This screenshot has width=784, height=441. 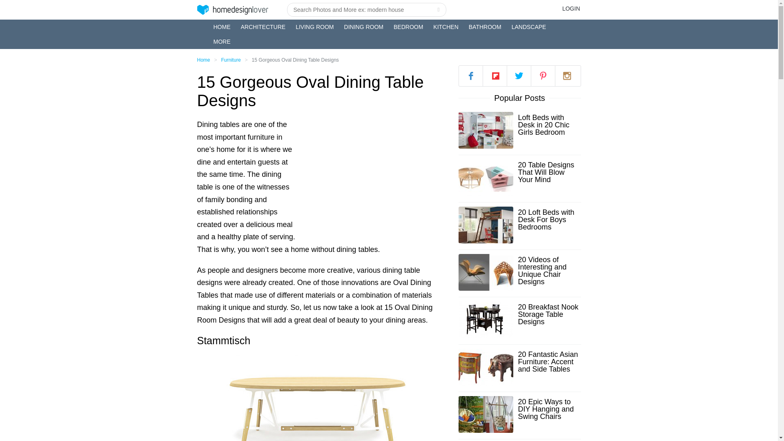 What do you see at coordinates (549, 172) in the screenshot?
I see `20 Table Designs That Will Blow Your Mind` at bounding box center [549, 172].